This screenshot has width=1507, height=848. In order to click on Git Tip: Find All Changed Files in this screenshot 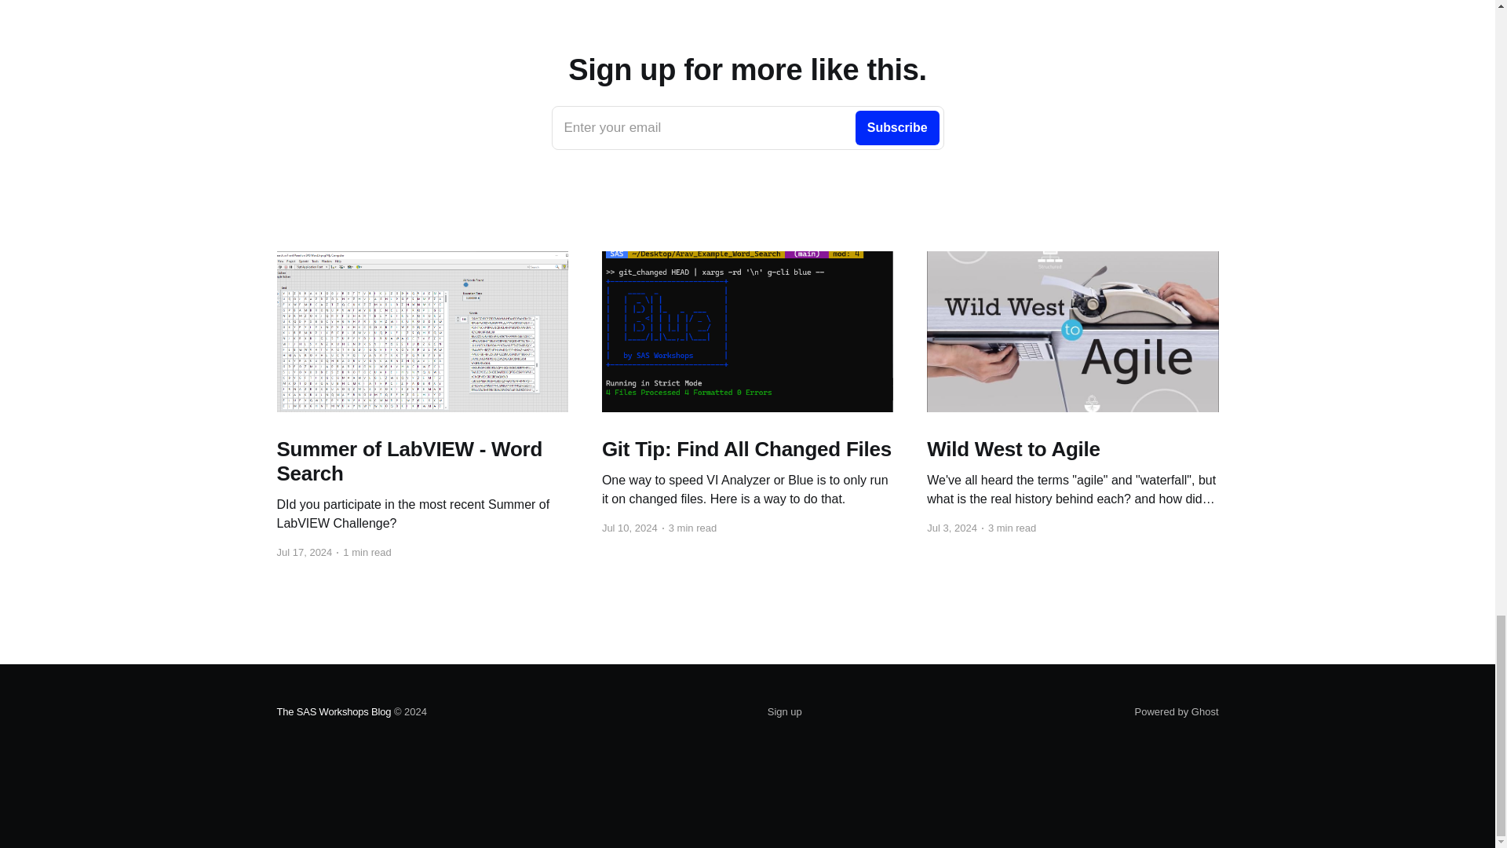, I will do `click(747, 128)`.